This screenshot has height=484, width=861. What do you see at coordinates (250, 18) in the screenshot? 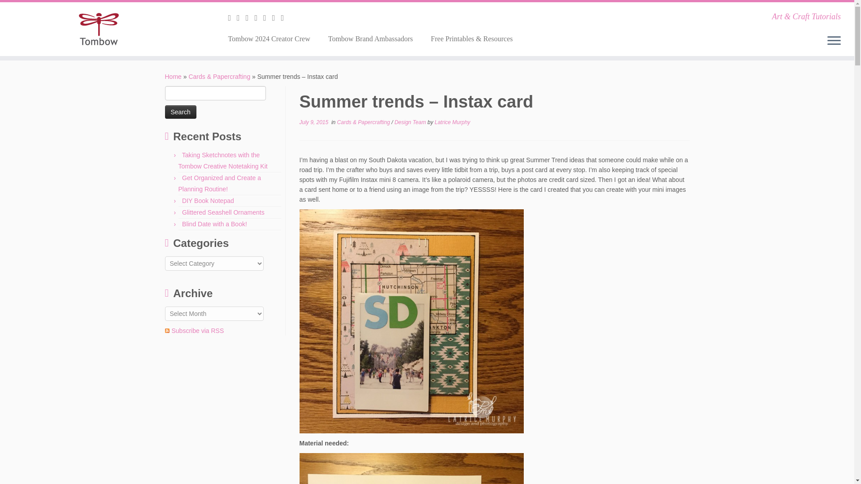
I see `Follow me on Facebook` at bounding box center [250, 18].